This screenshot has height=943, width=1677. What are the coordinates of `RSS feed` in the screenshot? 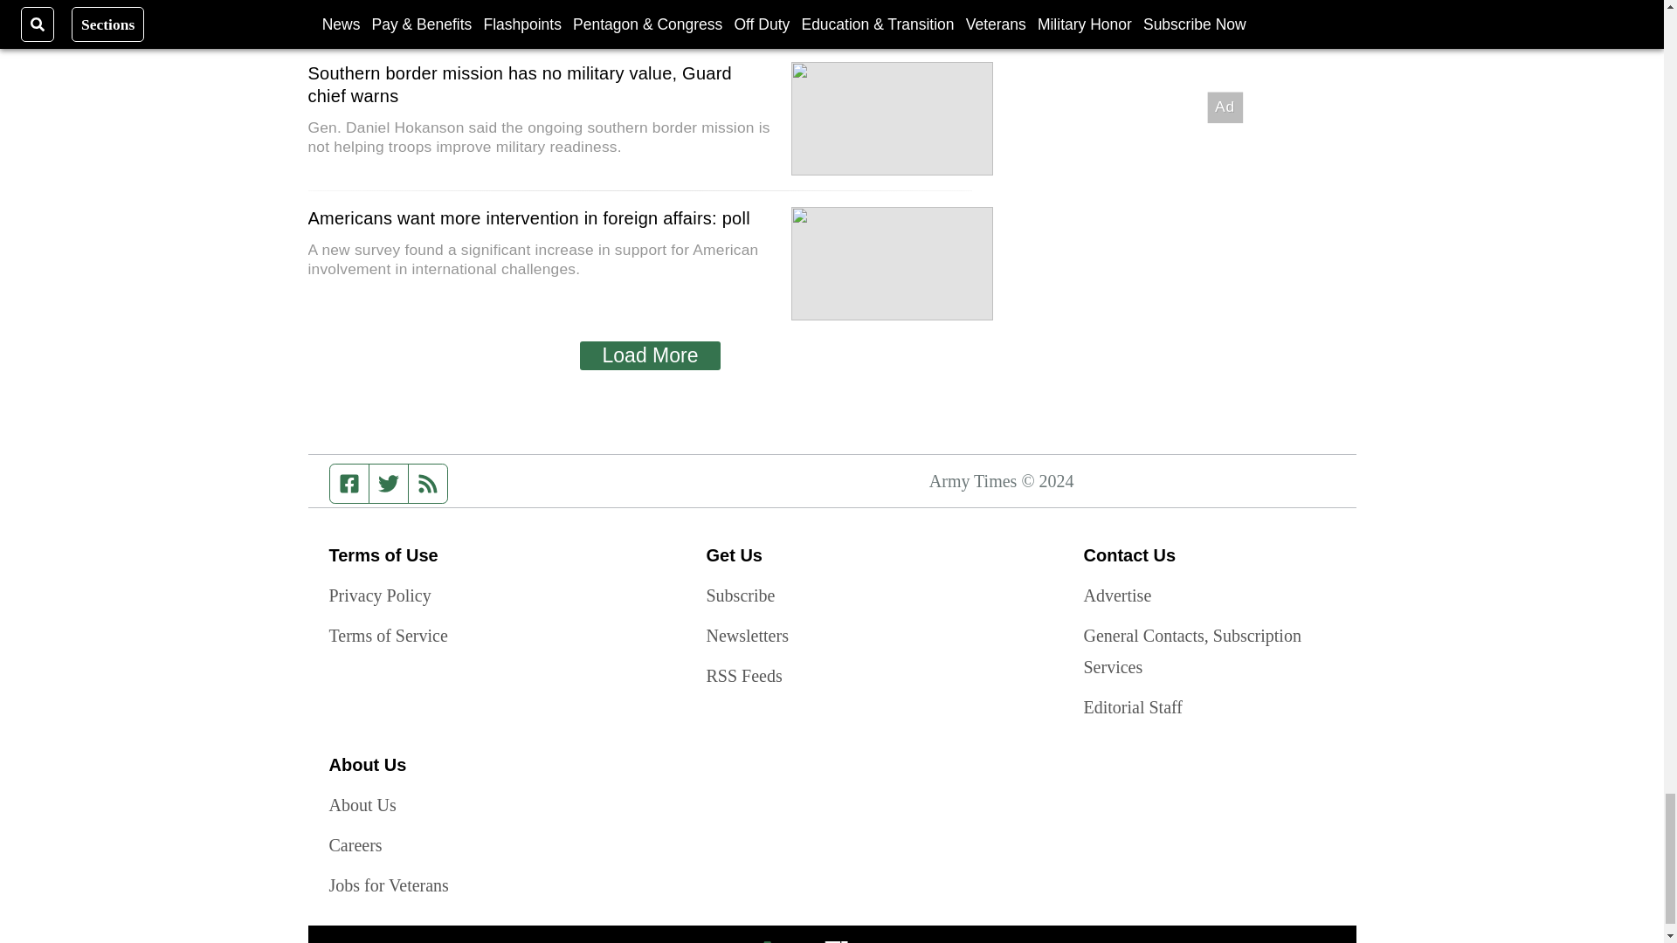 It's located at (428, 484).